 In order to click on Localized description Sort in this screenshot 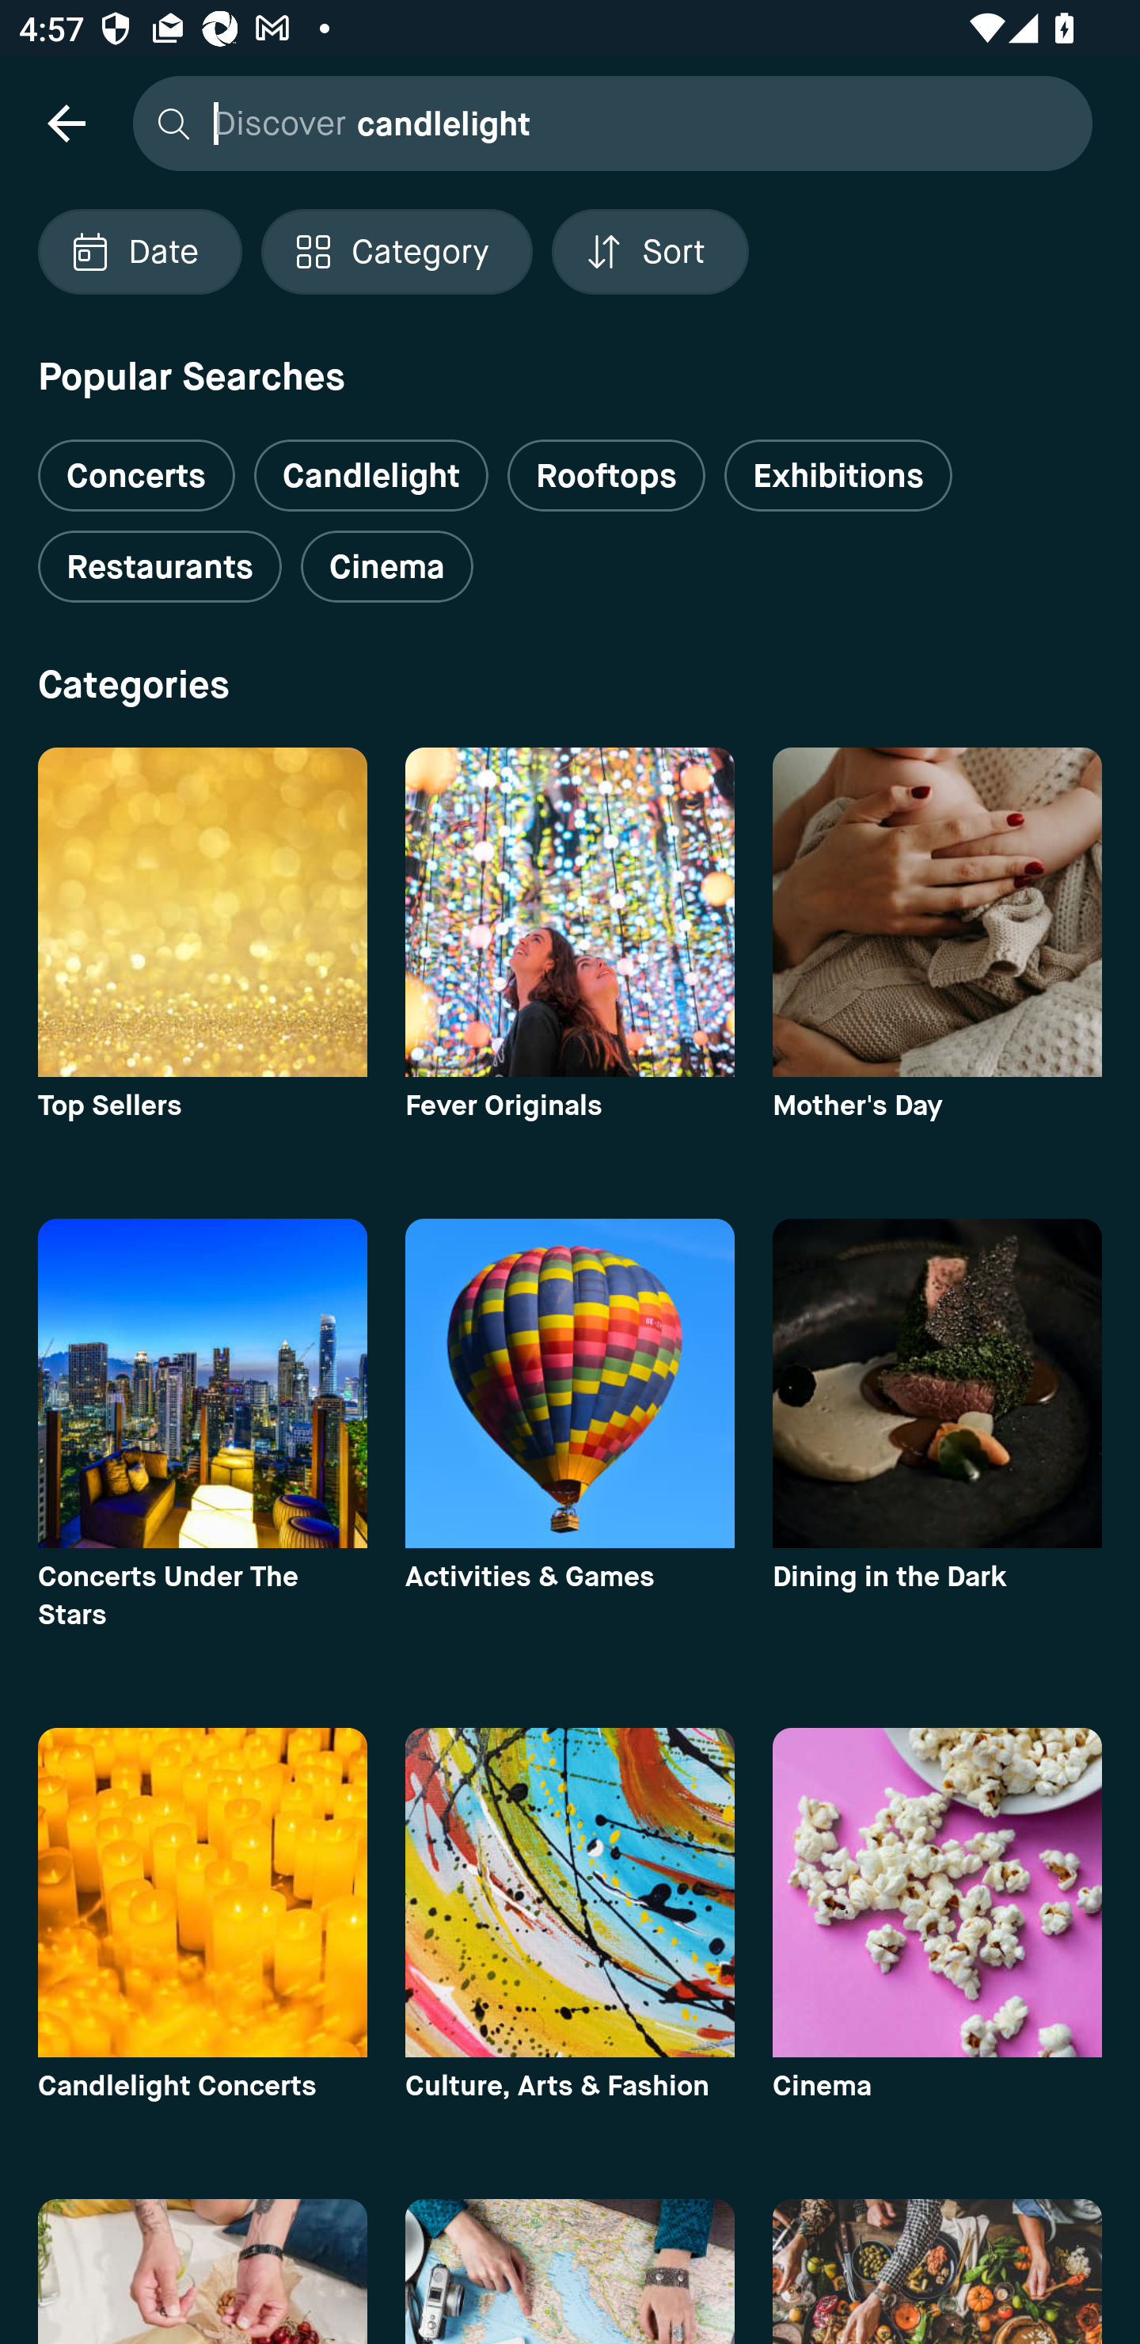, I will do `click(650, 252)`.